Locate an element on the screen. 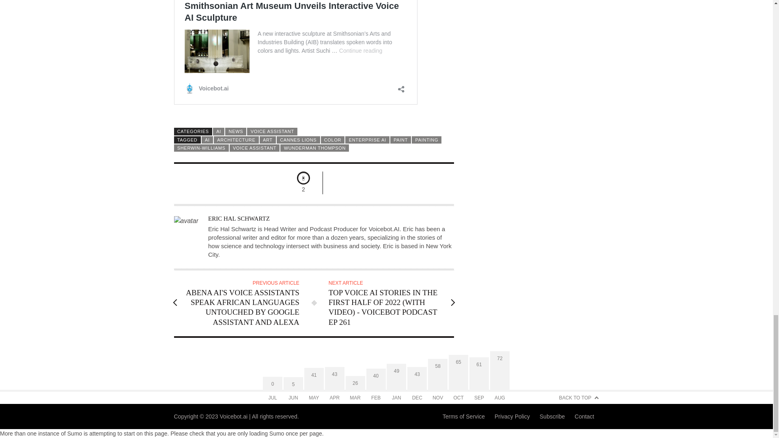 The width and height of the screenshot is (779, 438). View all posts tagged color is located at coordinates (332, 140).